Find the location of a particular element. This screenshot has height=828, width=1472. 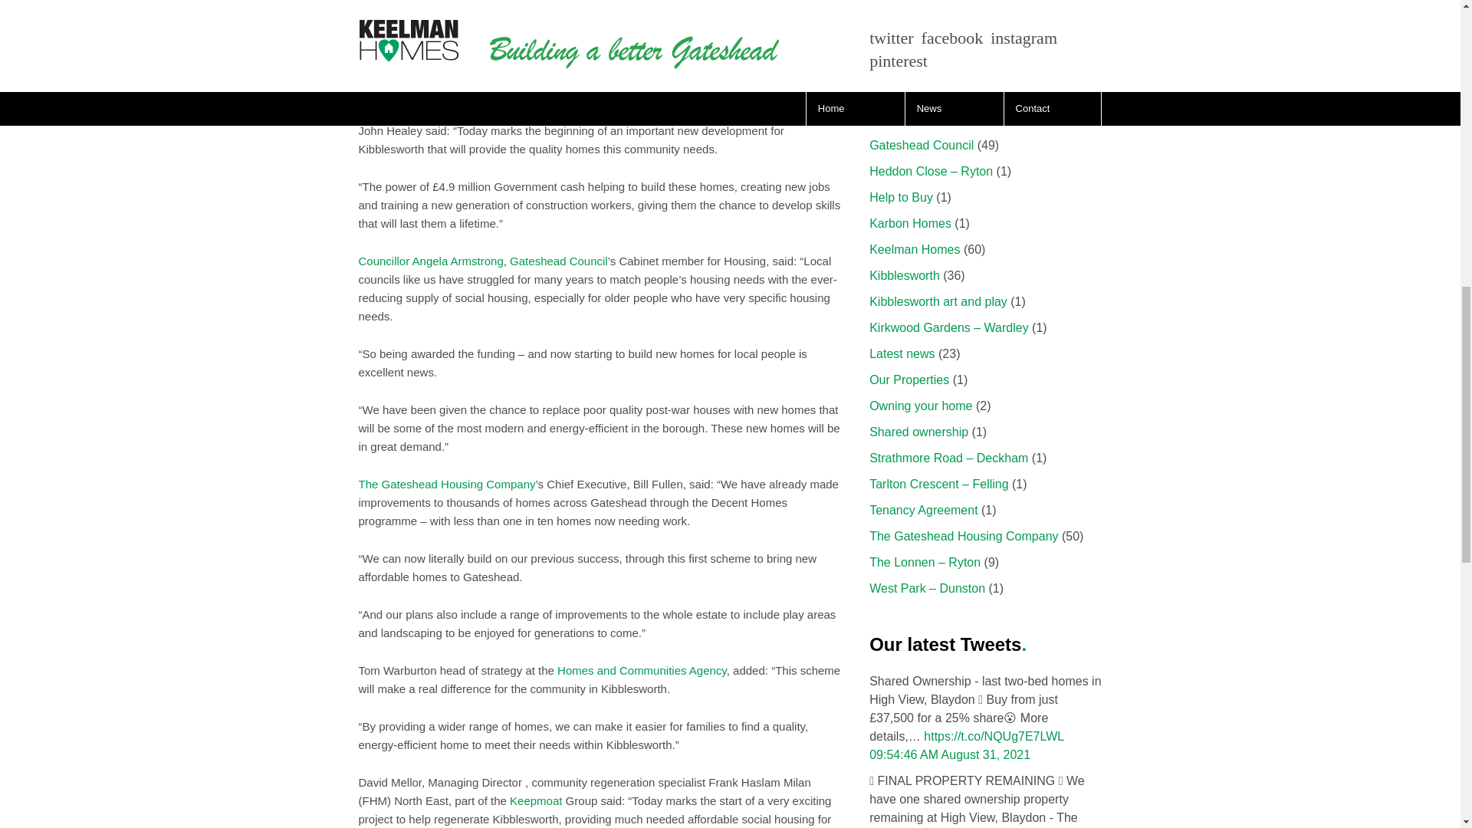

Gateshead Council is located at coordinates (558, 261).